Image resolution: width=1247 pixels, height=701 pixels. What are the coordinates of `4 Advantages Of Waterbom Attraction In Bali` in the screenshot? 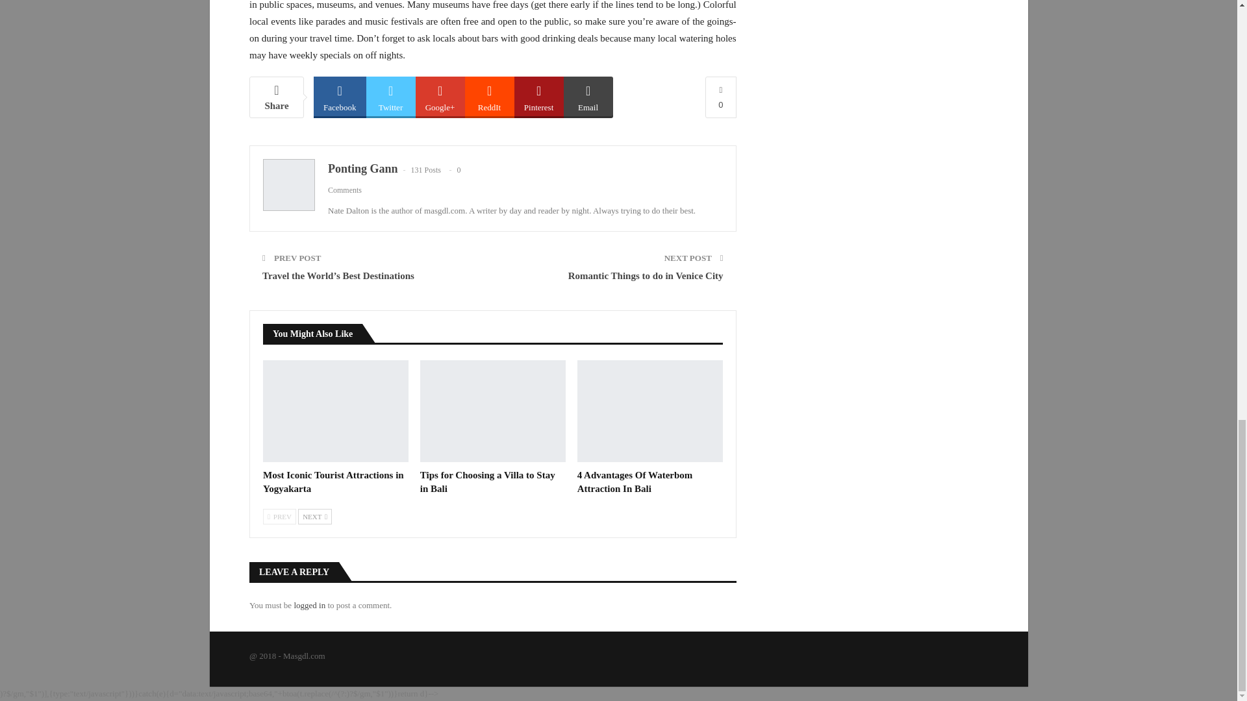 It's located at (635, 482).